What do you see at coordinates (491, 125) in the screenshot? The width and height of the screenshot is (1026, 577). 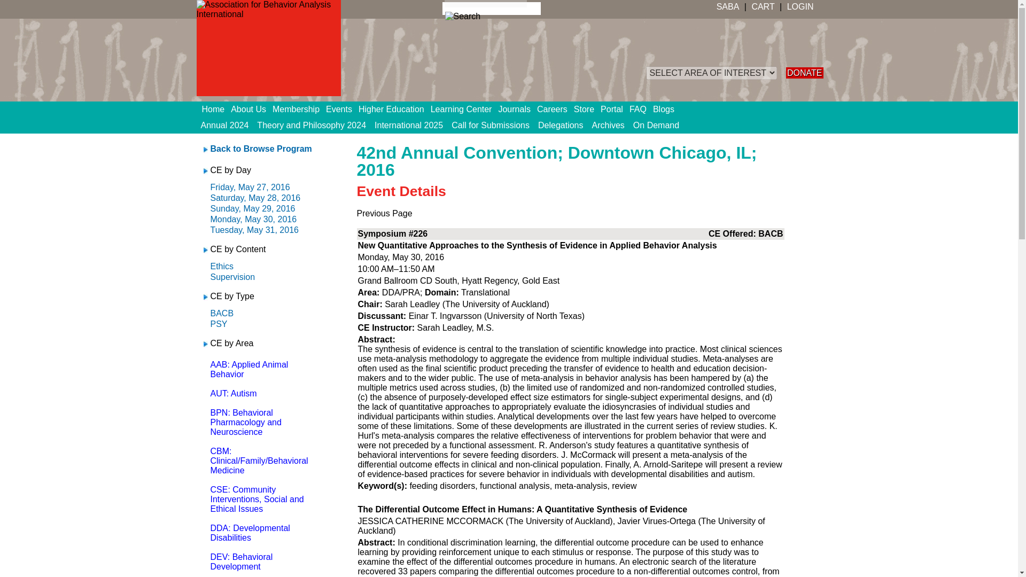 I see `Call for Submissions` at bounding box center [491, 125].